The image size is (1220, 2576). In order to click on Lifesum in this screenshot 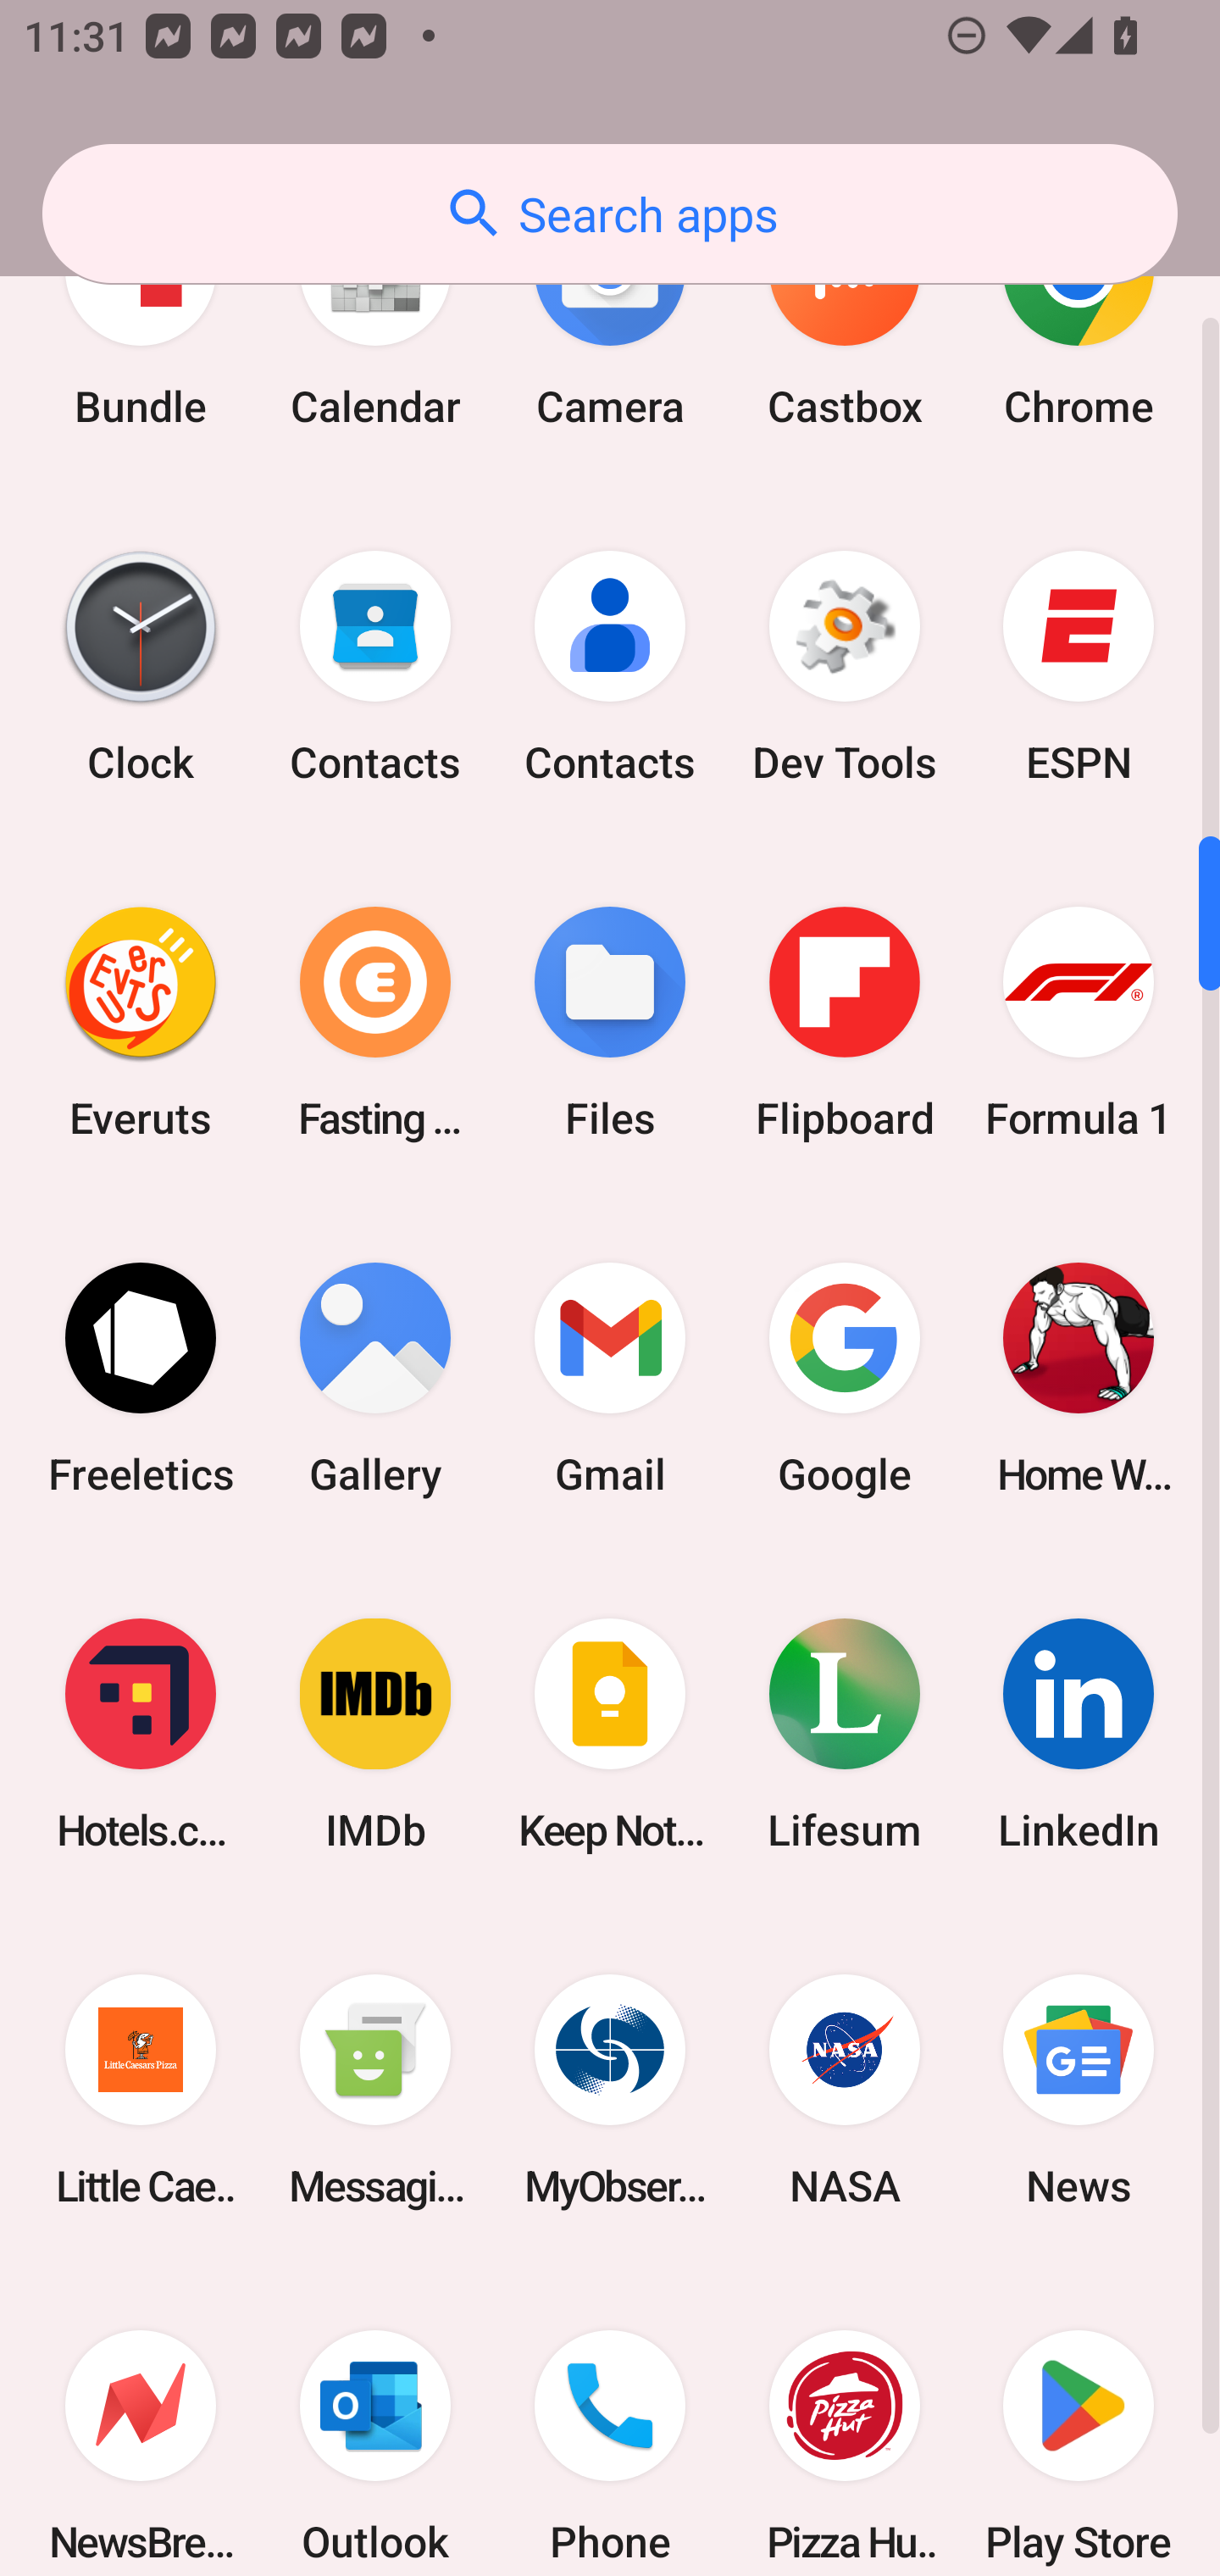, I will do `click(844, 1734)`.